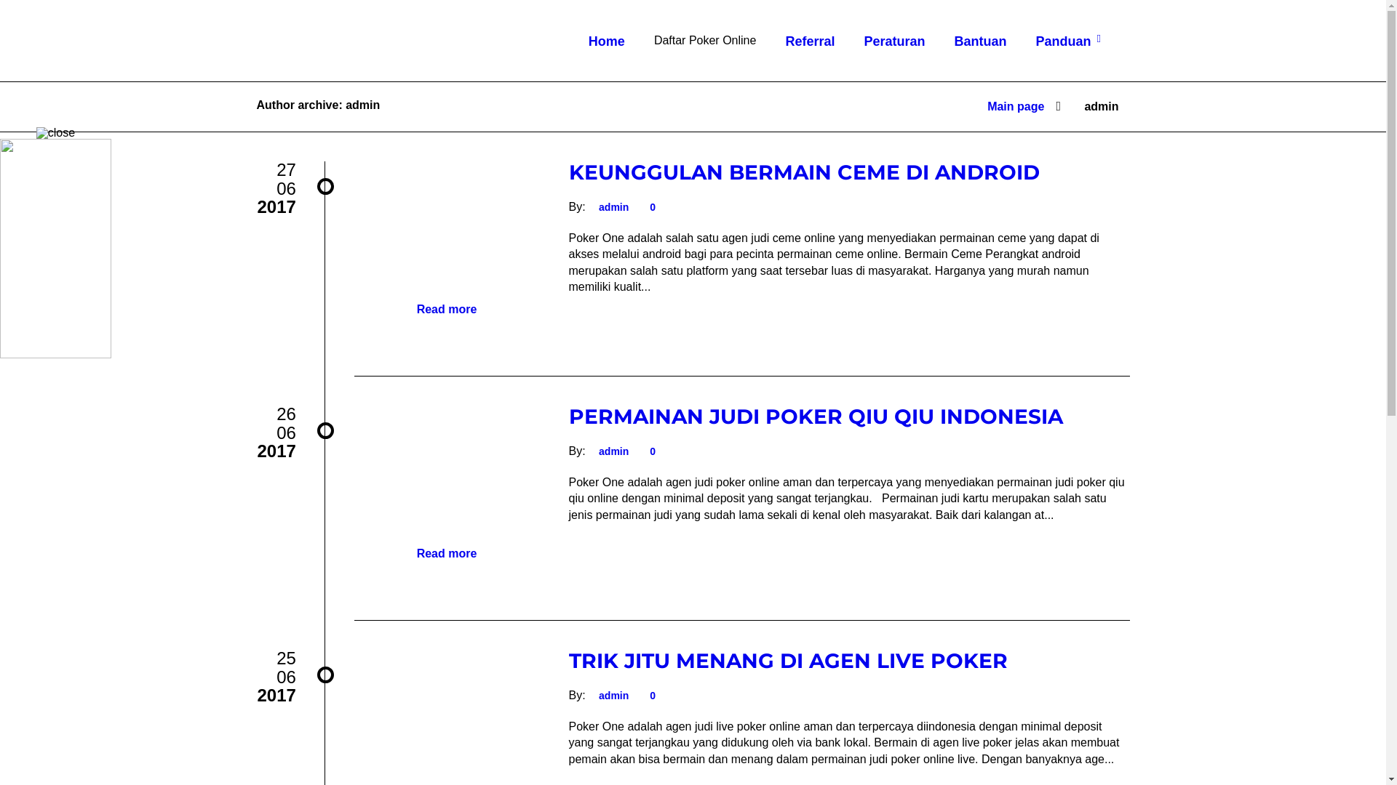 The image size is (1397, 785). What do you see at coordinates (650, 207) in the screenshot?
I see `0` at bounding box center [650, 207].